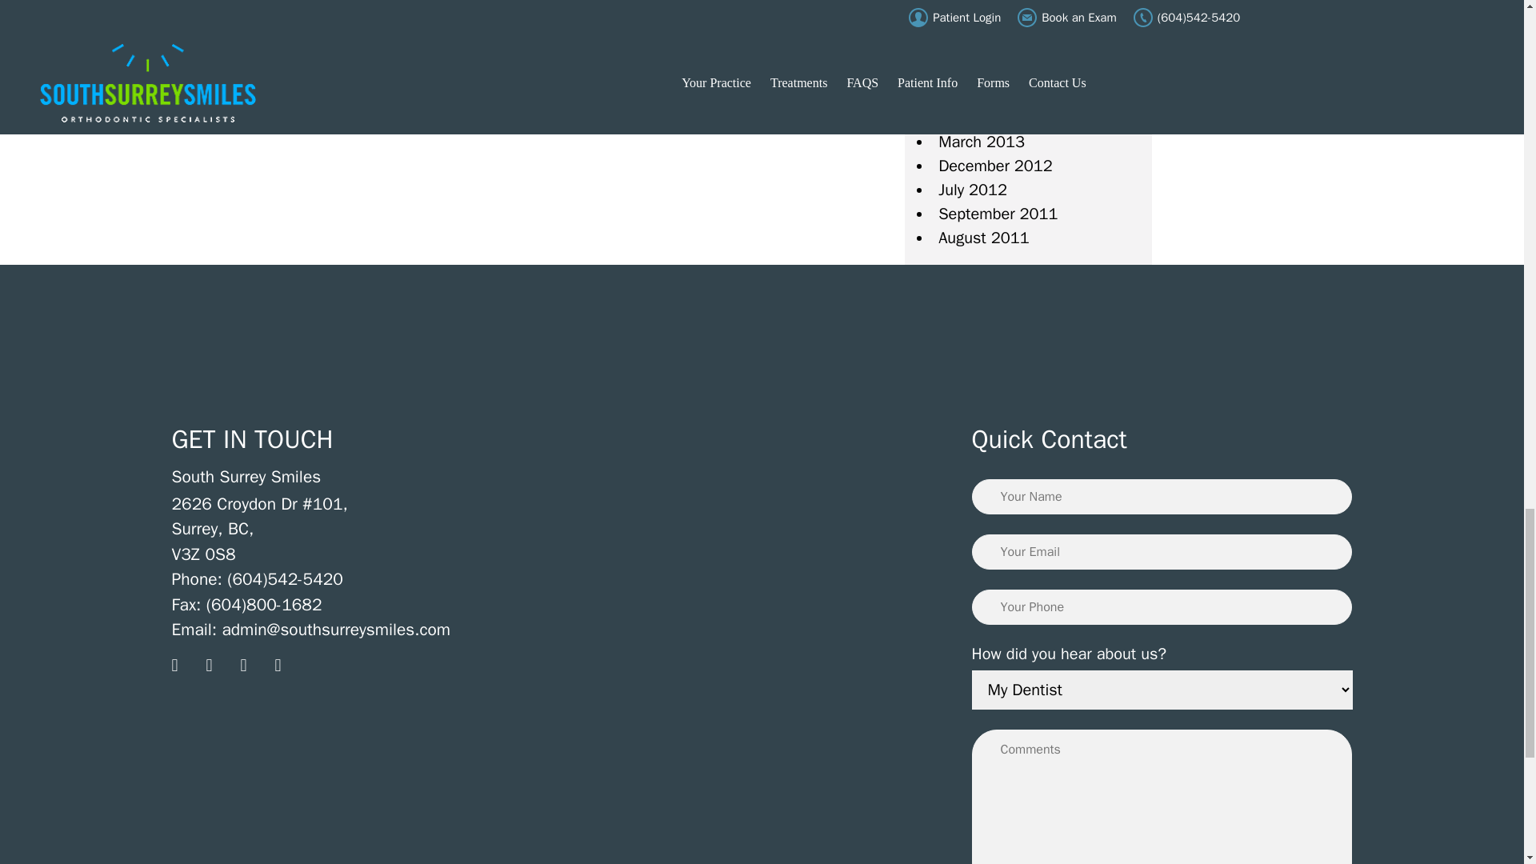 This screenshot has width=1536, height=864. I want to click on Instagram, so click(186, 670).